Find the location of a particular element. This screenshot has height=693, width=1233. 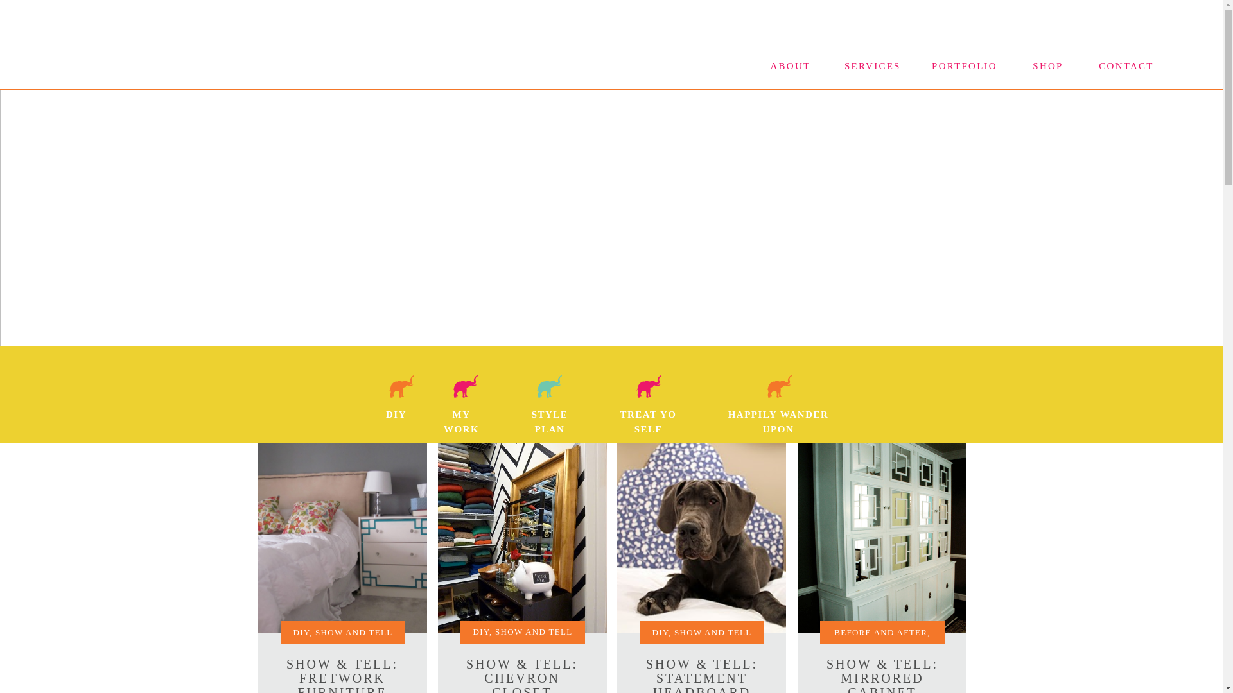

DIY is located at coordinates (482, 631).